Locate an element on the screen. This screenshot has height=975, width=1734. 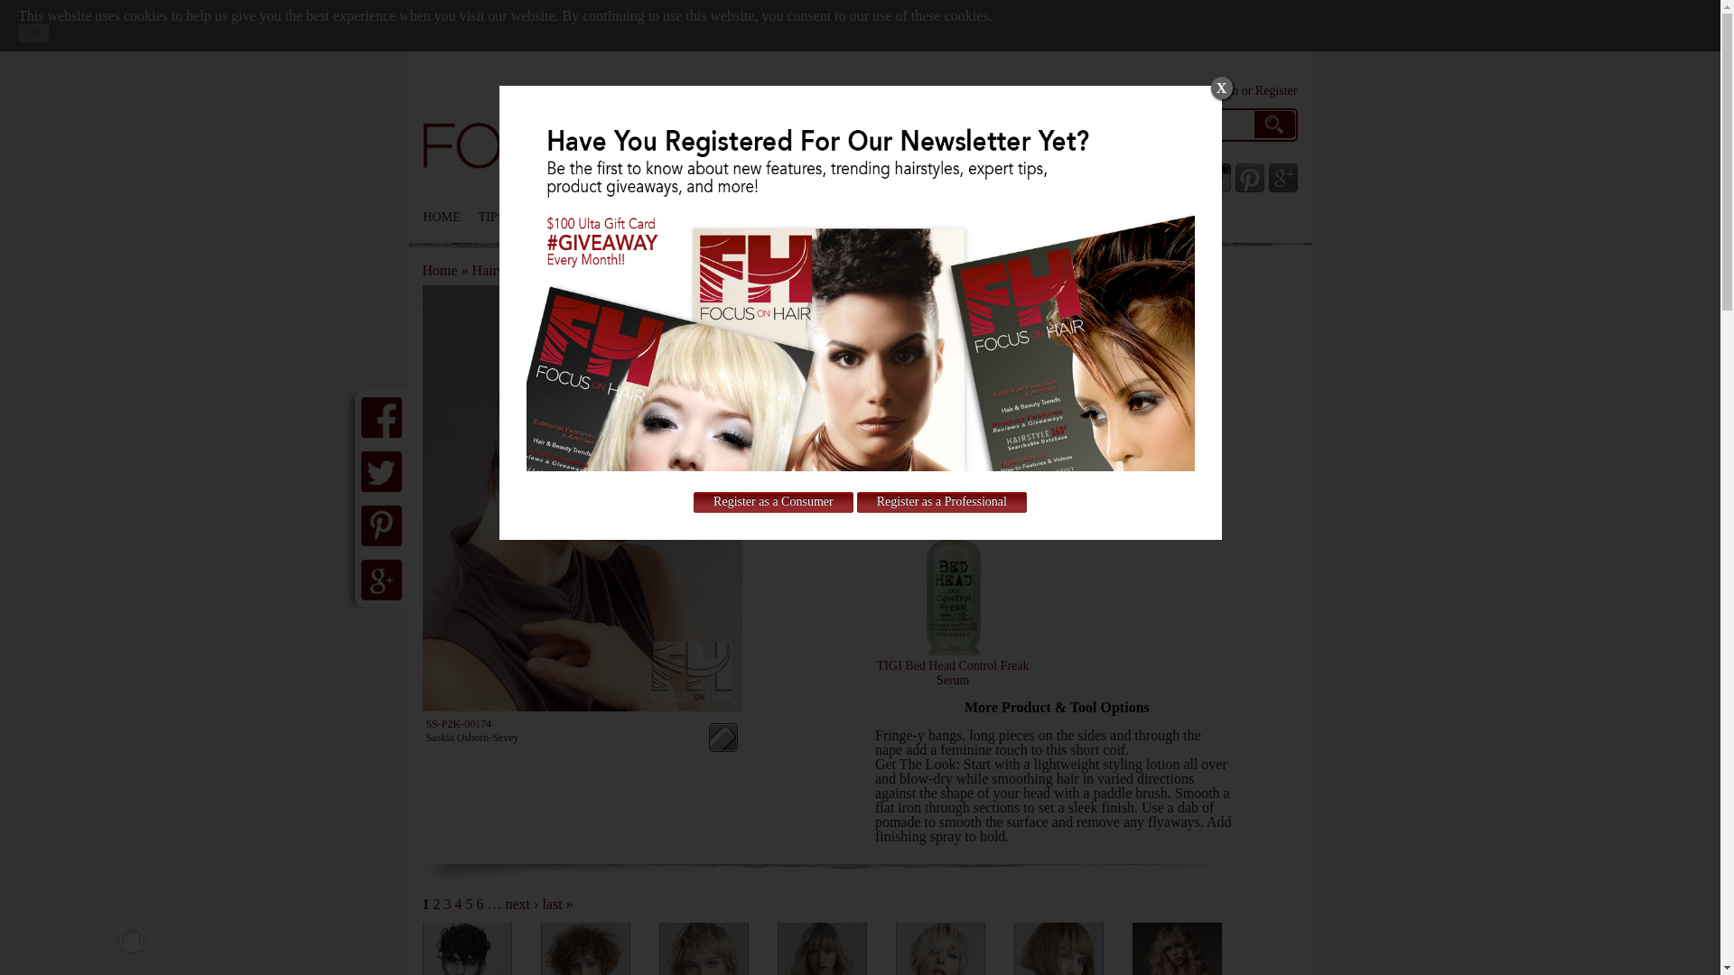
HOME is located at coordinates (446, 217).